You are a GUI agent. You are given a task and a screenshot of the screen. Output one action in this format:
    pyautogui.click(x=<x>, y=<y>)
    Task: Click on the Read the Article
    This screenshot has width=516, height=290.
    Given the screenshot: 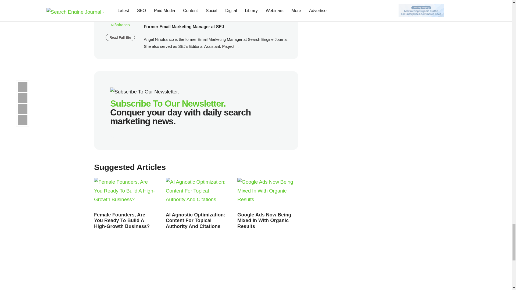 What is the action you would take?
    pyautogui.click(x=196, y=220)
    